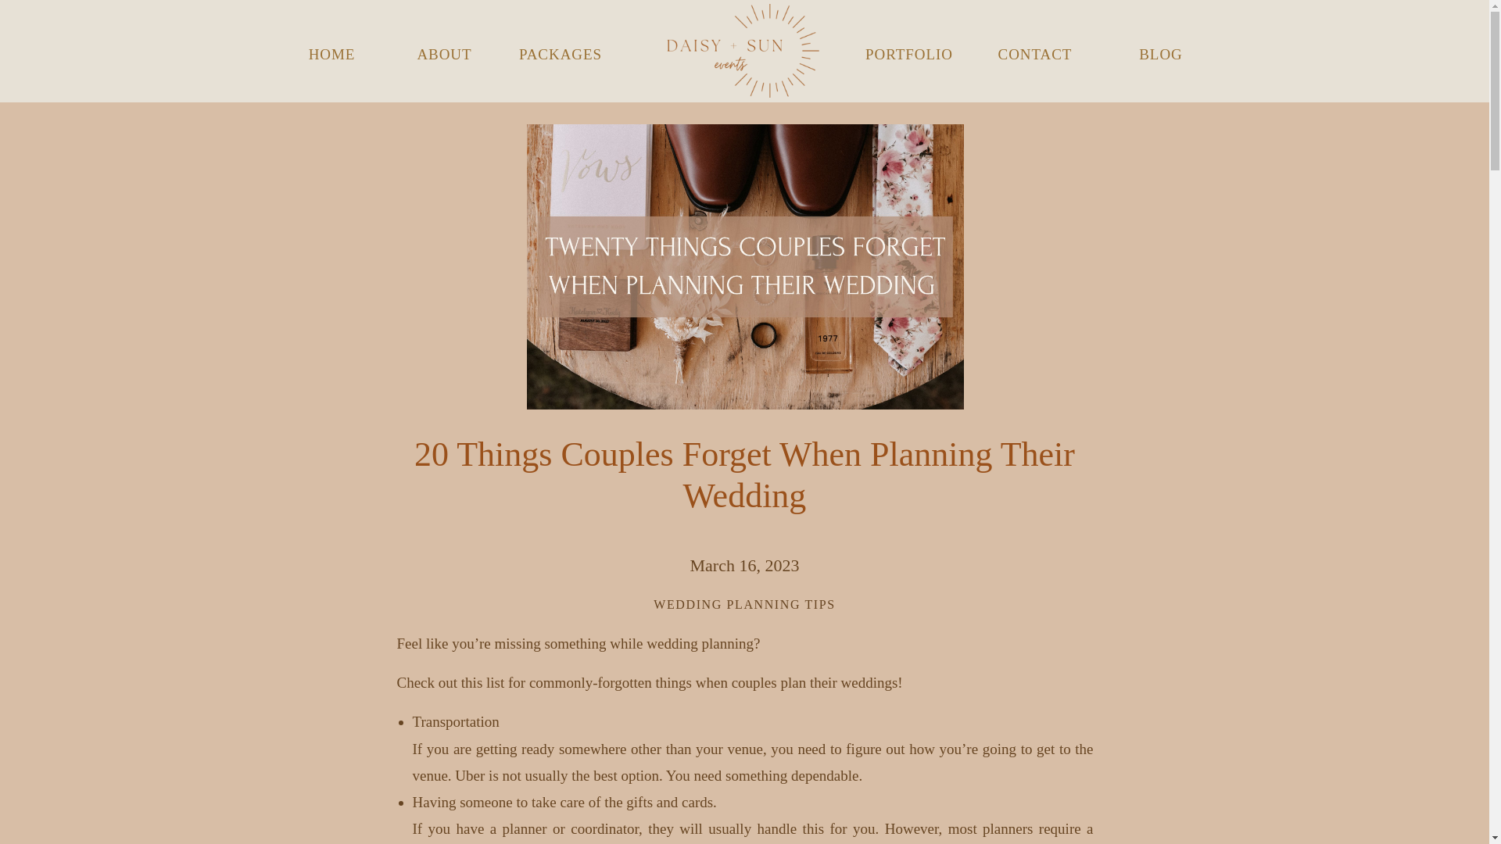 The width and height of the screenshot is (1501, 844). I want to click on CONTACT, so click(1035, 51).